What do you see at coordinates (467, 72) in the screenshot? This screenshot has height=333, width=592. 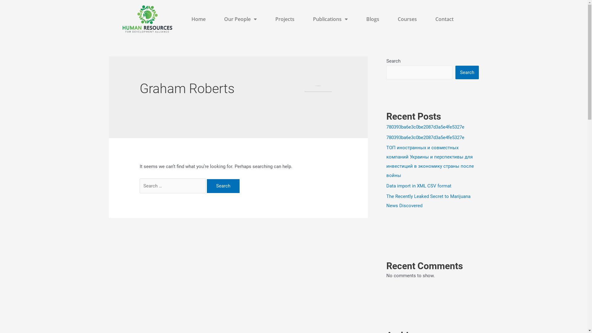 I see `Search` at bounding box center [467, 72].